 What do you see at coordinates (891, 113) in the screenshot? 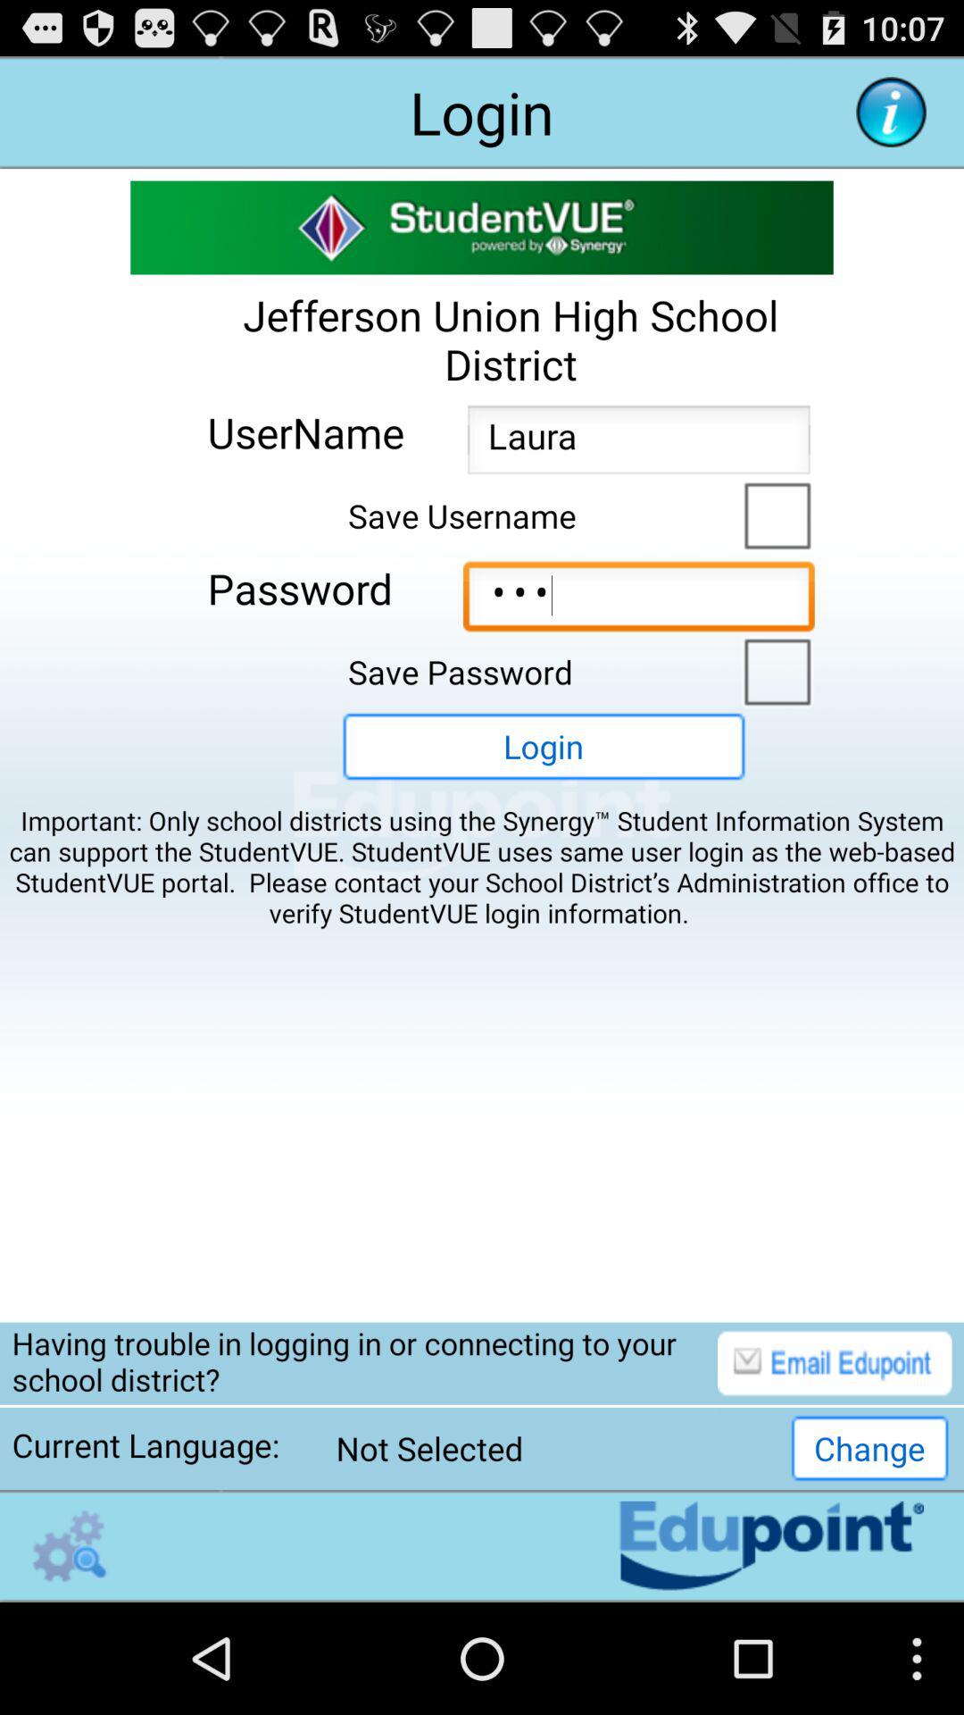
I see `go to more information` at bounding box center [891, 113].